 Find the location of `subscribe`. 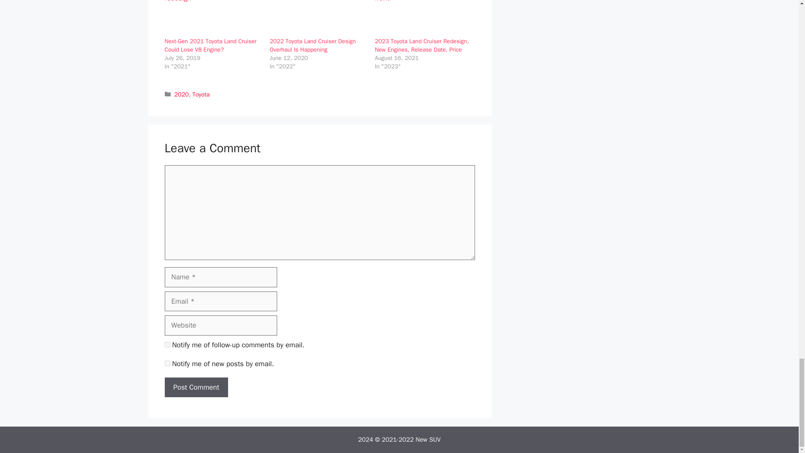

subscribe is located at coordinates (167, 363).